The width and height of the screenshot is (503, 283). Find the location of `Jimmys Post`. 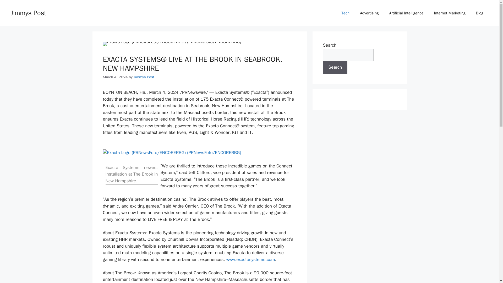

Jimmys Post is located at coordinates (144, 77).